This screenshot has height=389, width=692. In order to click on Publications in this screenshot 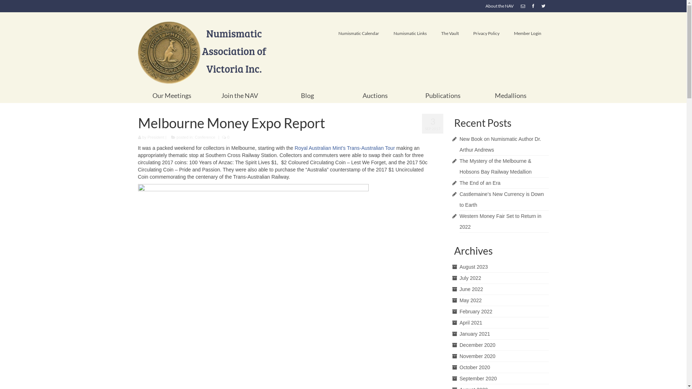, I will do `click(443, 95)`.